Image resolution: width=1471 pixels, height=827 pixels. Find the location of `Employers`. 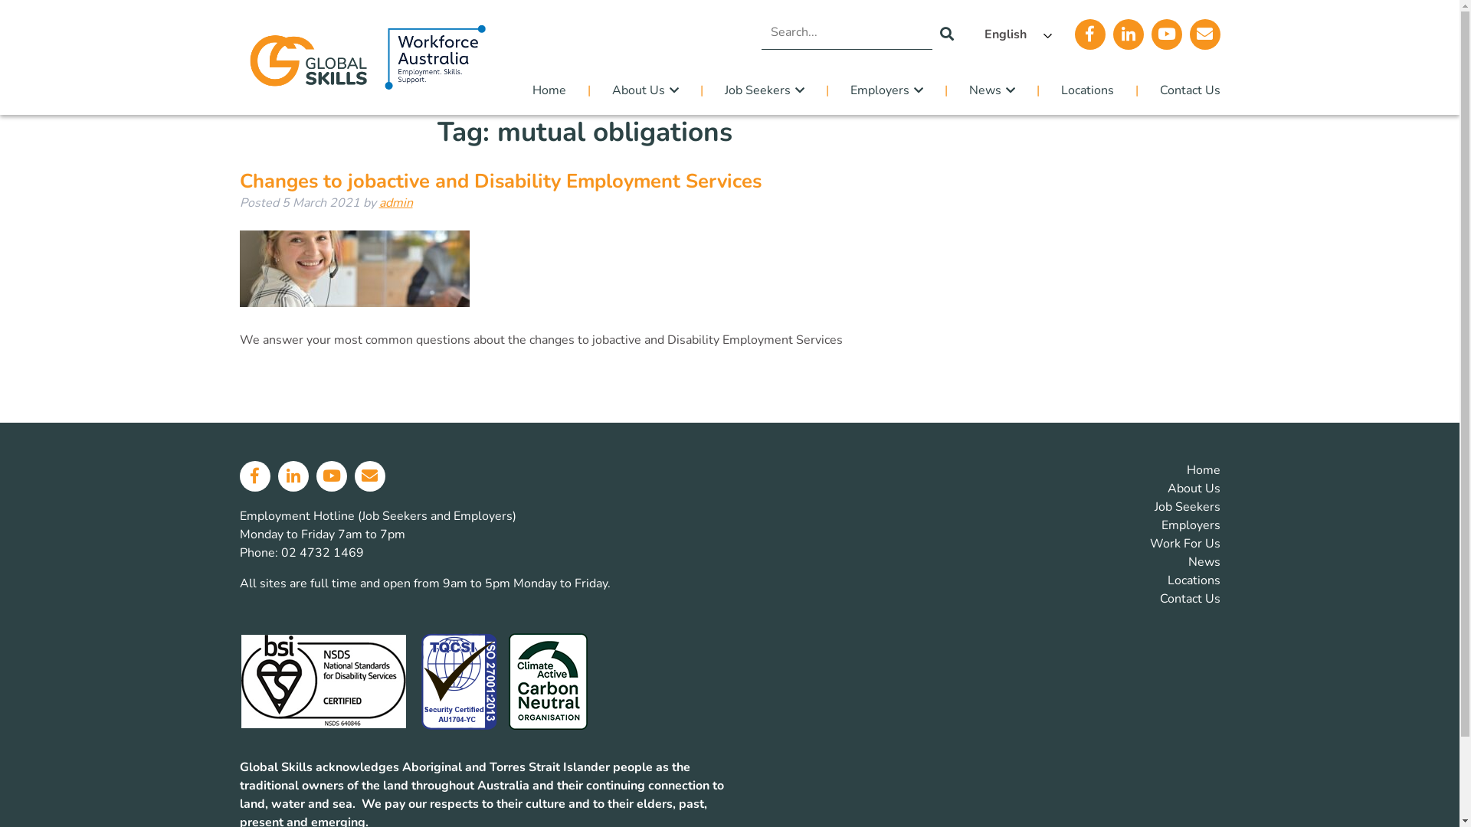

Employers is located at coordinates (886, 90).